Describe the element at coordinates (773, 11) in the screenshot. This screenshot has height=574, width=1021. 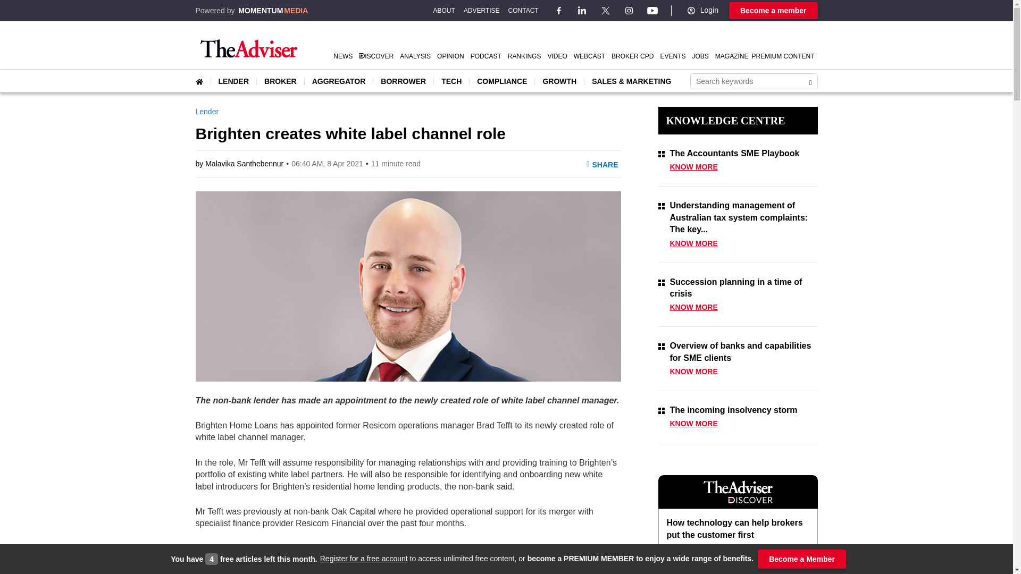
I see `Become a member` at that location.